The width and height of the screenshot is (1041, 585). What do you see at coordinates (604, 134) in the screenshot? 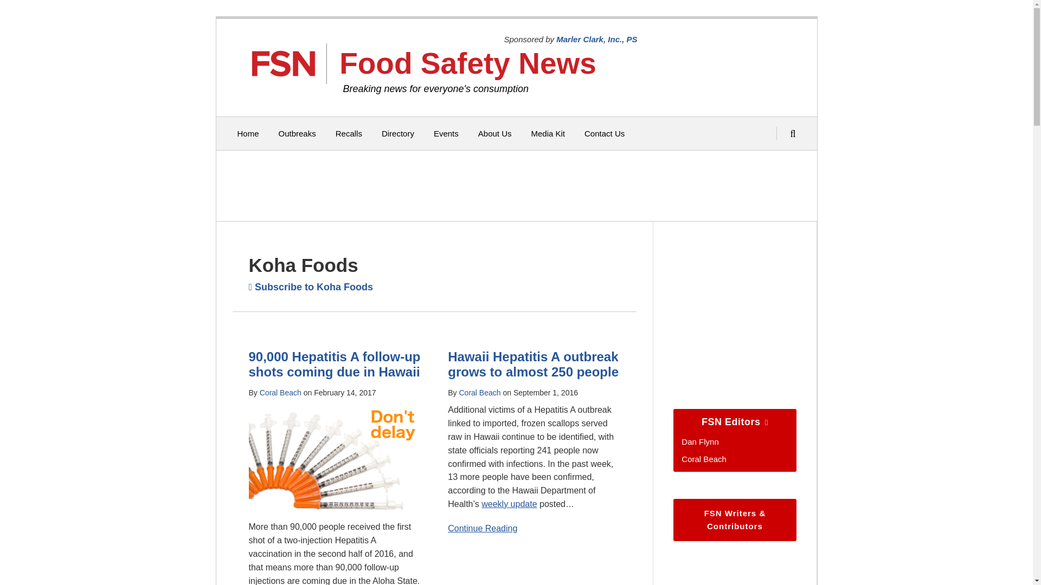
I see `Contact Us` at bounding box center [604, 134].